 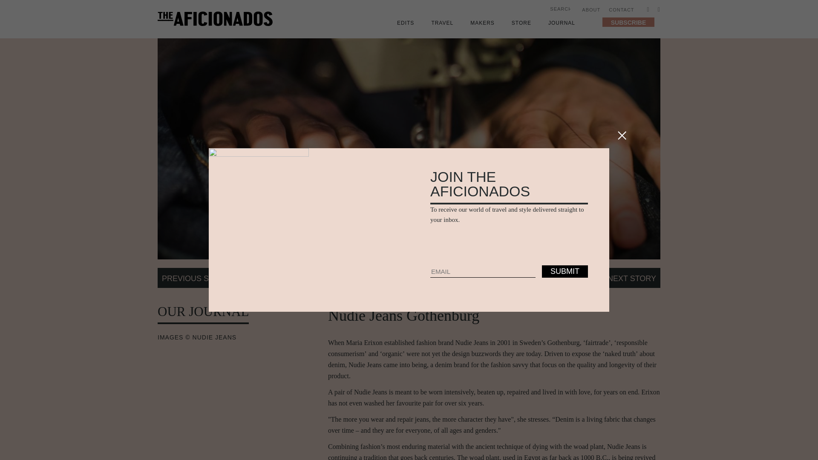 What do you see at coordinates (591, 10) in the screenshot?
I see `ABOUT` at bounding box center [591, 10].